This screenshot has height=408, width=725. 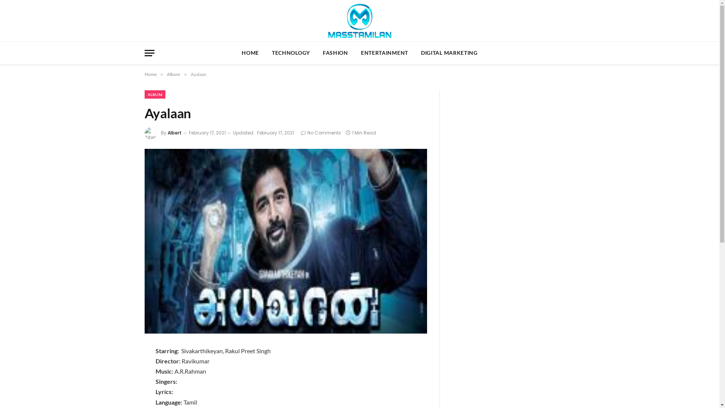 What do you see at coordinates (359, 21) in the screenshot?
I see `Masstamilan` at bounding box center [359, 21].